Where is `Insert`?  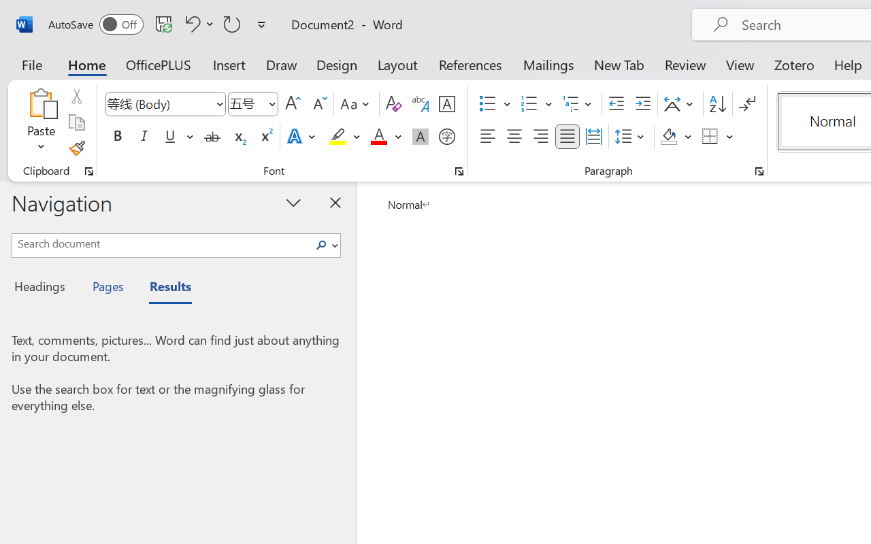 Insert is located at coordinates (230, 64).